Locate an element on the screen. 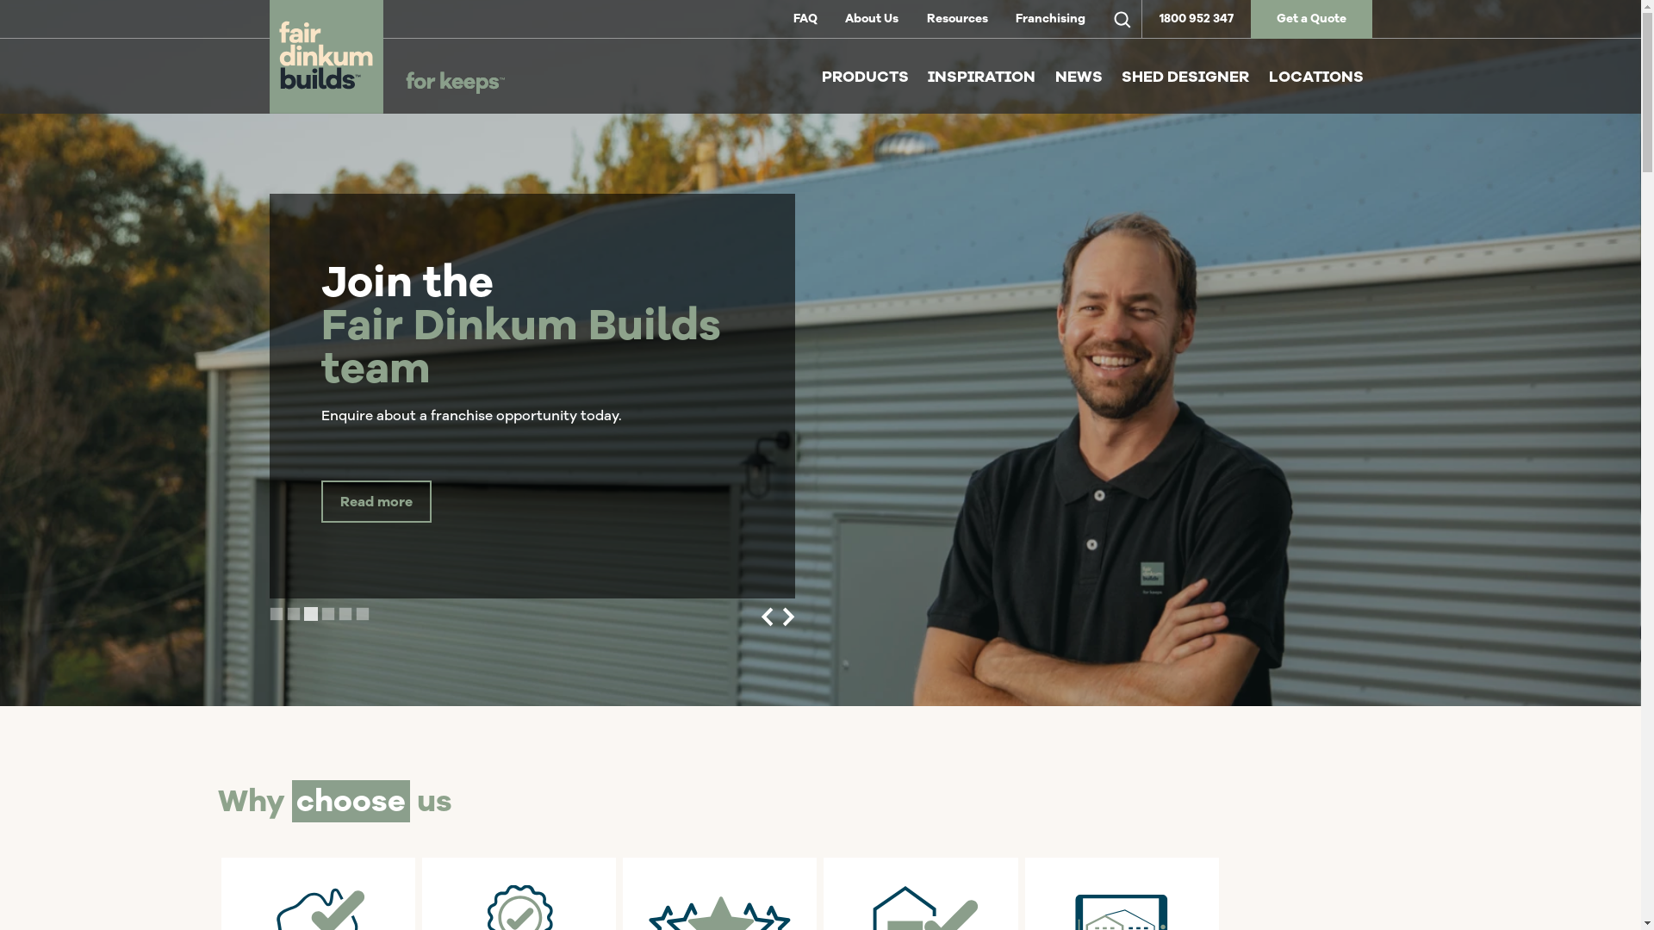 This screenshot has height=930, width=1654. INSPIRATION is located at coordinates (982, 77).